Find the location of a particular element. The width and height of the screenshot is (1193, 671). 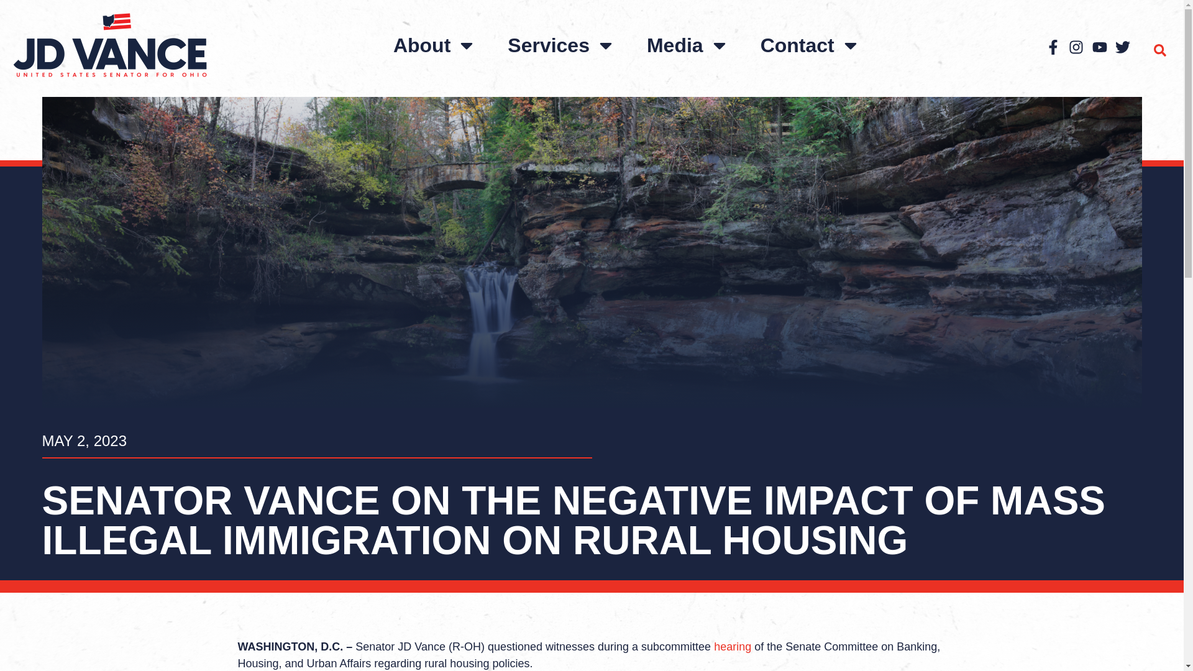

Services is located at coordinates (562, 45).